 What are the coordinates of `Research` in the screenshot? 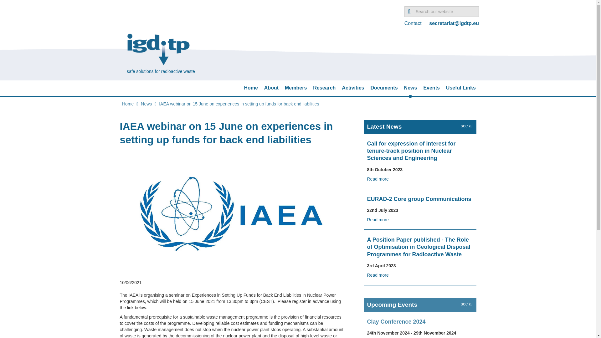 It's located at (324, 88).